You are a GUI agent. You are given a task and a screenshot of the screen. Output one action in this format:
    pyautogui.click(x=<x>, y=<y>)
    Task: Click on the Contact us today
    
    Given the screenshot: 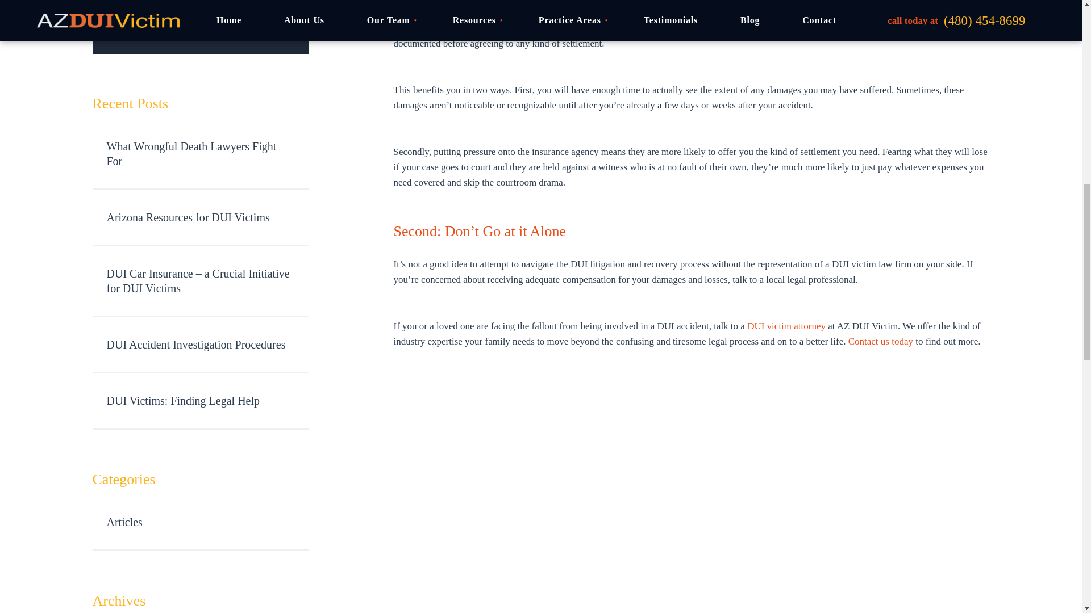 What is the action you would take?
    pyautogui.click(x=881, y=341)
    